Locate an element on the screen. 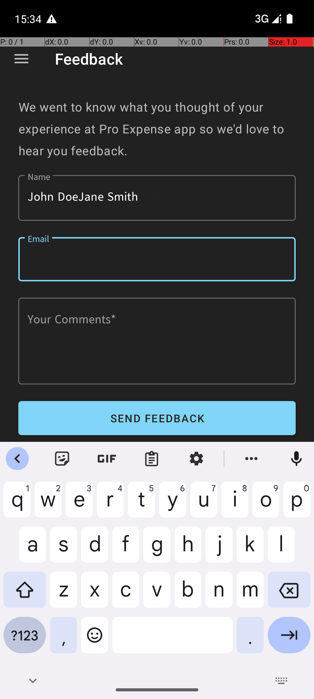 This screenshot has height=699, width=314. We went to know what you thought of your experience at Pro Expense app so we'd love to hear you feedback. is located at coordinates (157, 129).